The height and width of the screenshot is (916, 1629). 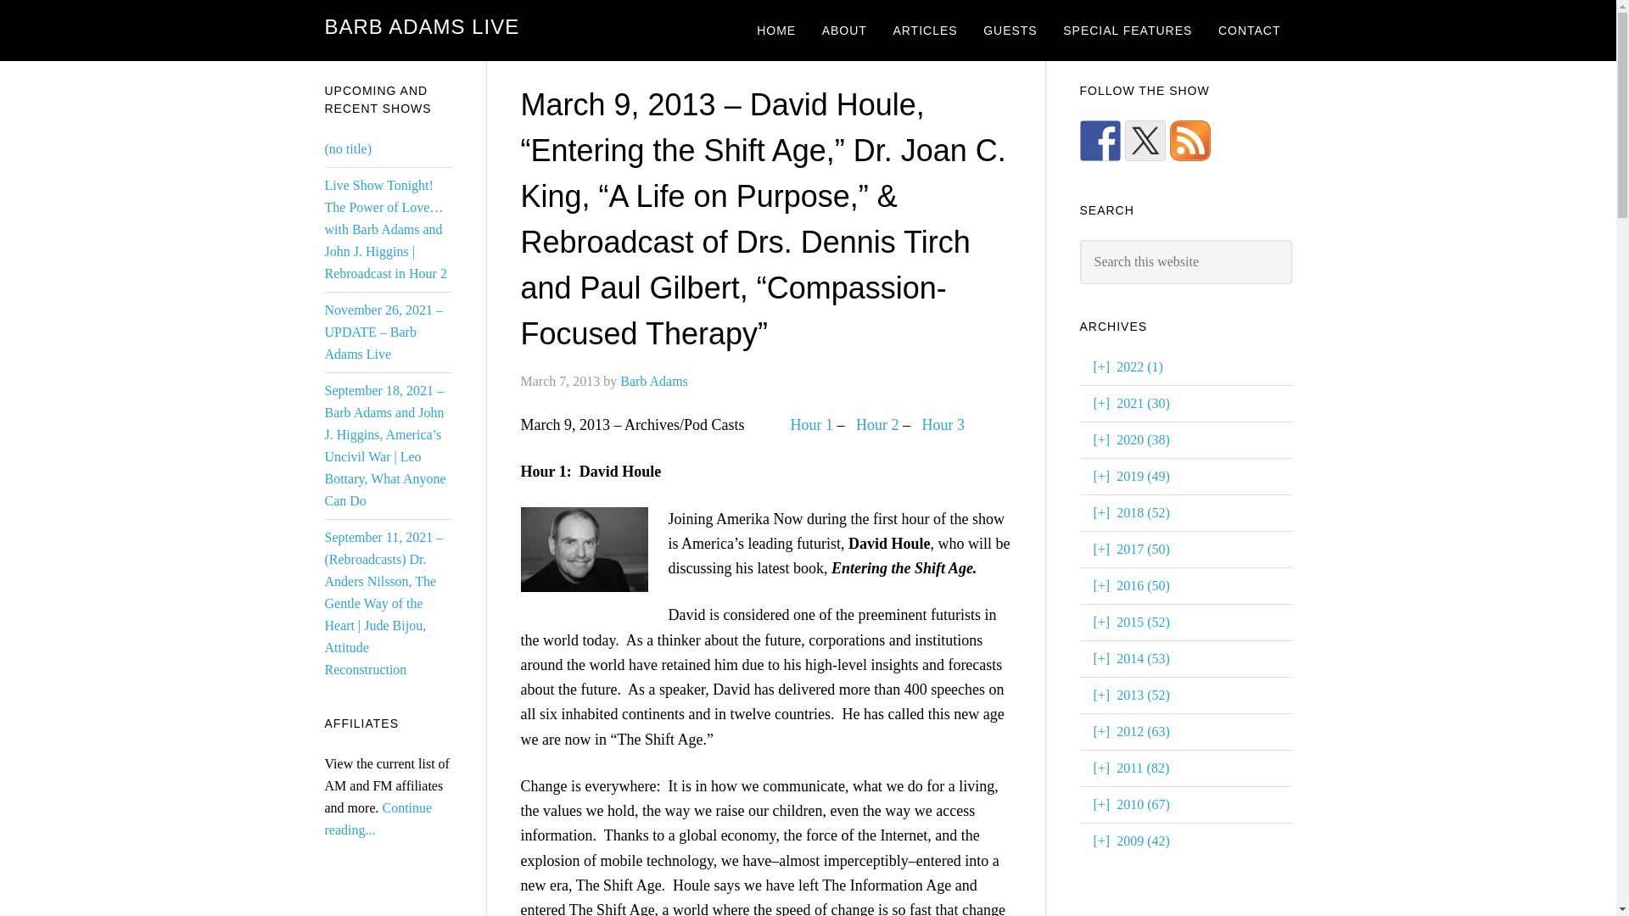 I want to click on GUESTS, so click(x=1010, y=31).